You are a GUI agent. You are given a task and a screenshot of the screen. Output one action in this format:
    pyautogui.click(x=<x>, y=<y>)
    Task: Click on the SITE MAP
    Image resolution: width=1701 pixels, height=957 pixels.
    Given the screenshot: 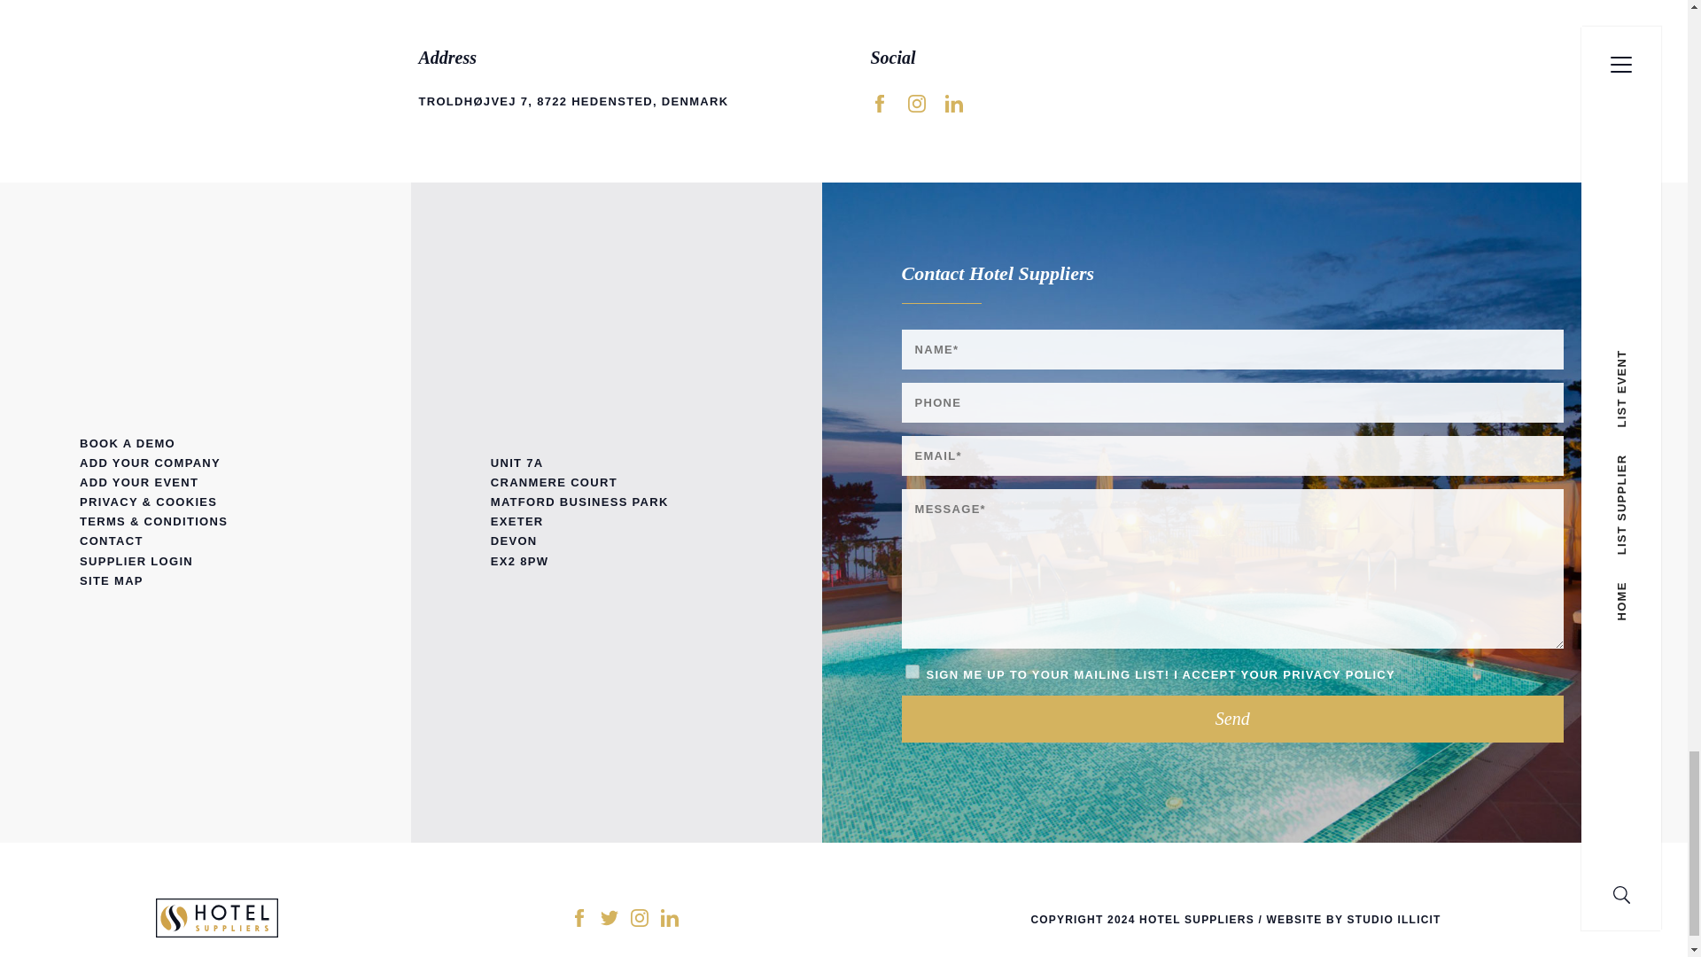 What is the action you would take?
    pyautogui.click(x=206, y=581)
    